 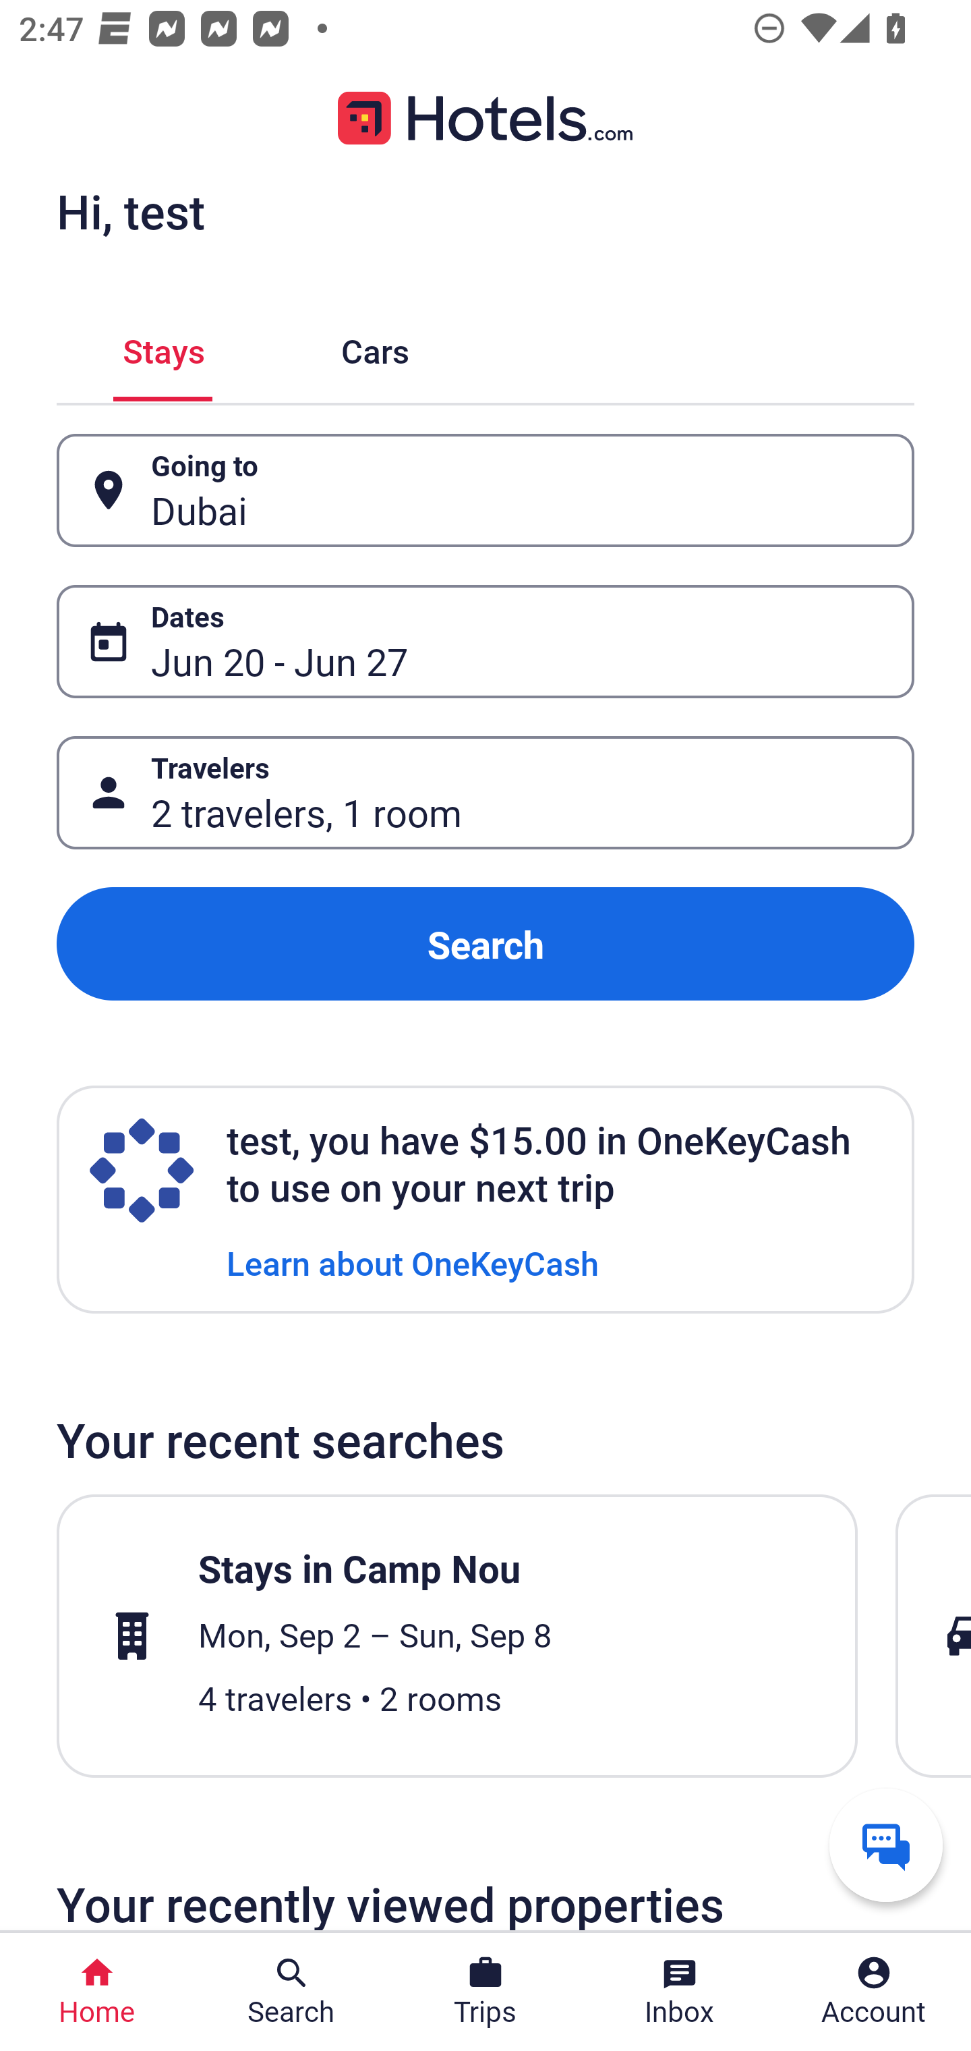 I want to click on Account Profile. Button, so click(x=874, y=1992).